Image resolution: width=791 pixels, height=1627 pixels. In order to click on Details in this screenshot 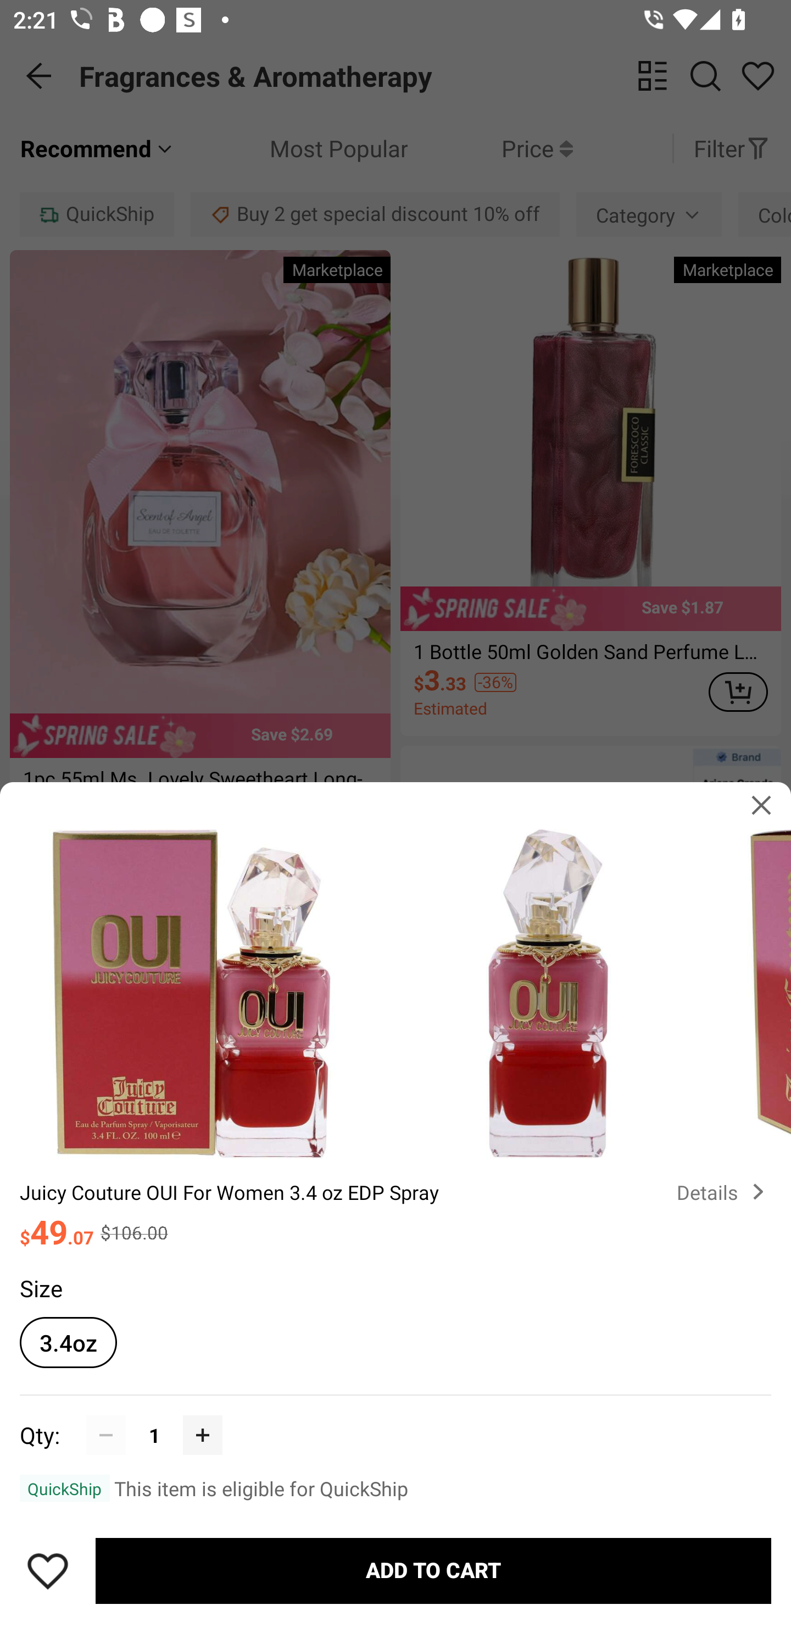, I will do `click(724, 1192)`.